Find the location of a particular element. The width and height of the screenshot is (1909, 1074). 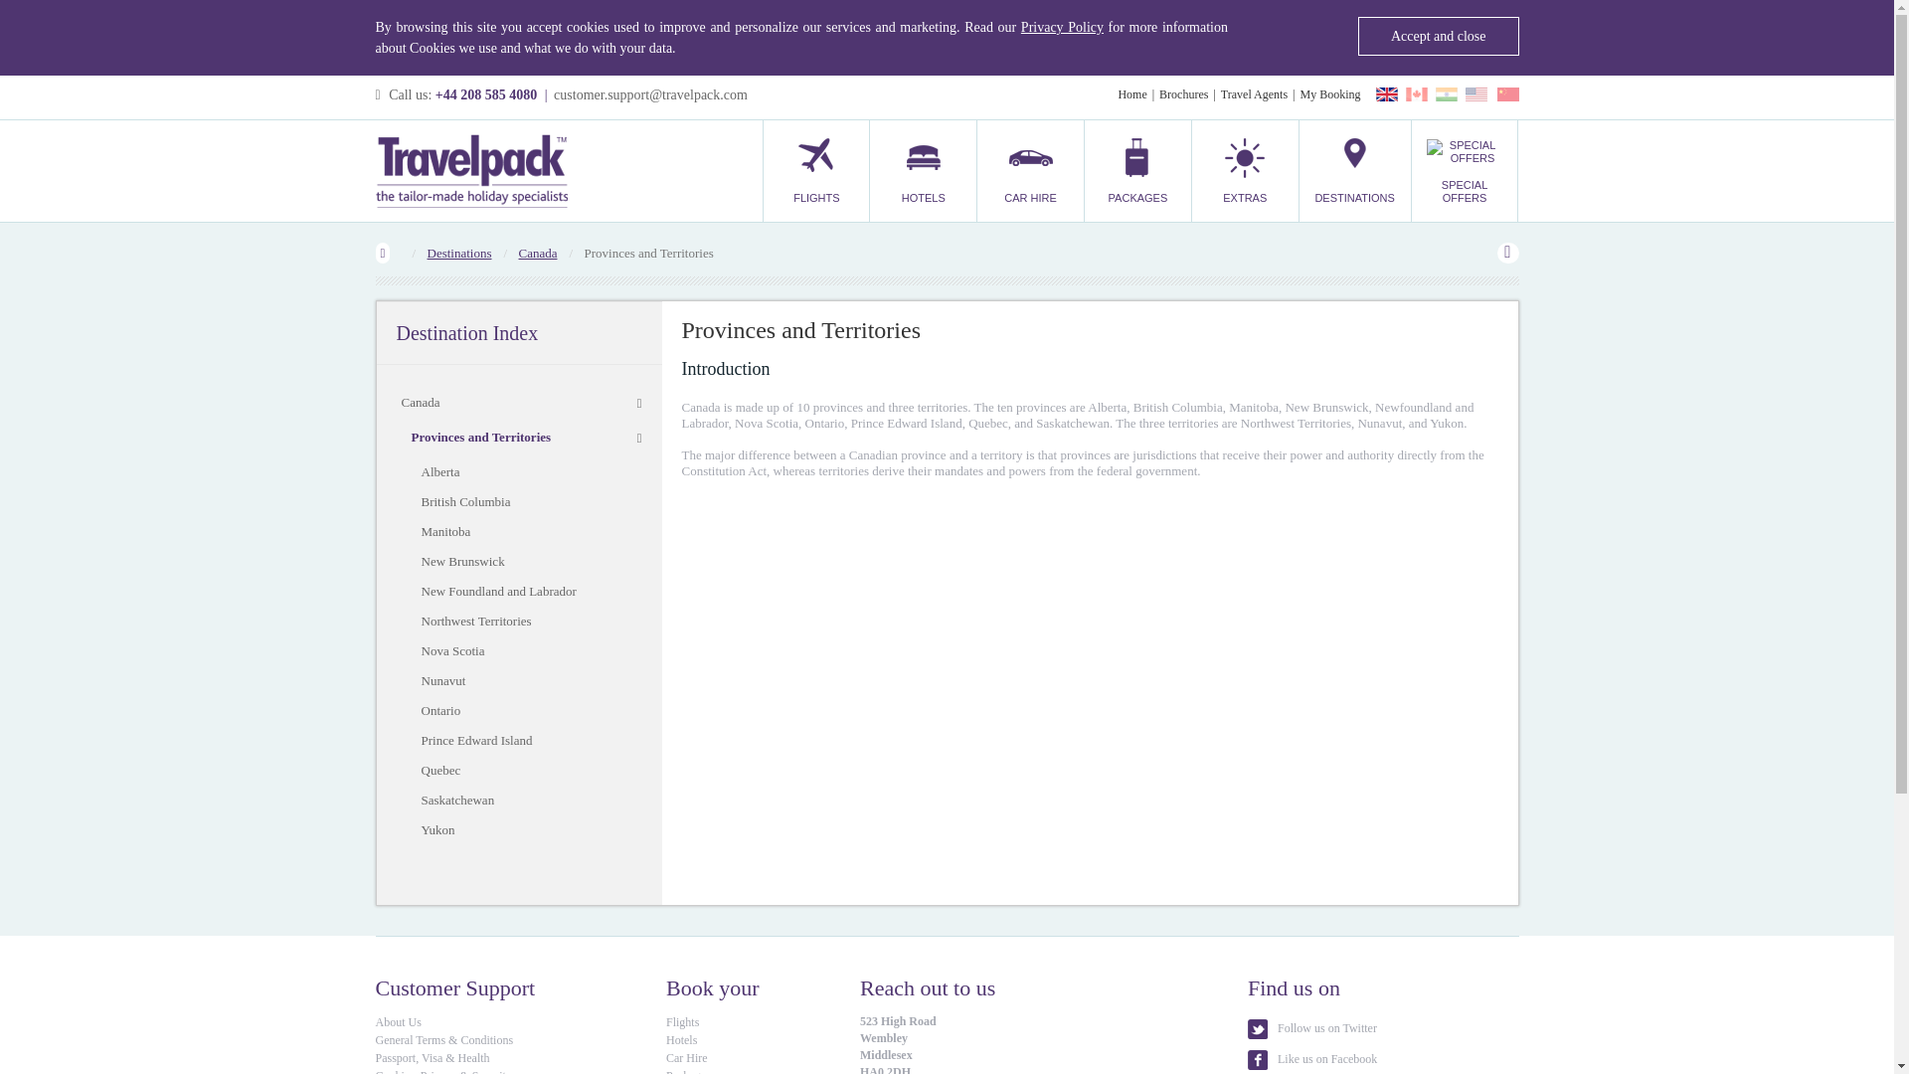

Travel Agents is located at coordinates (1254, 93).